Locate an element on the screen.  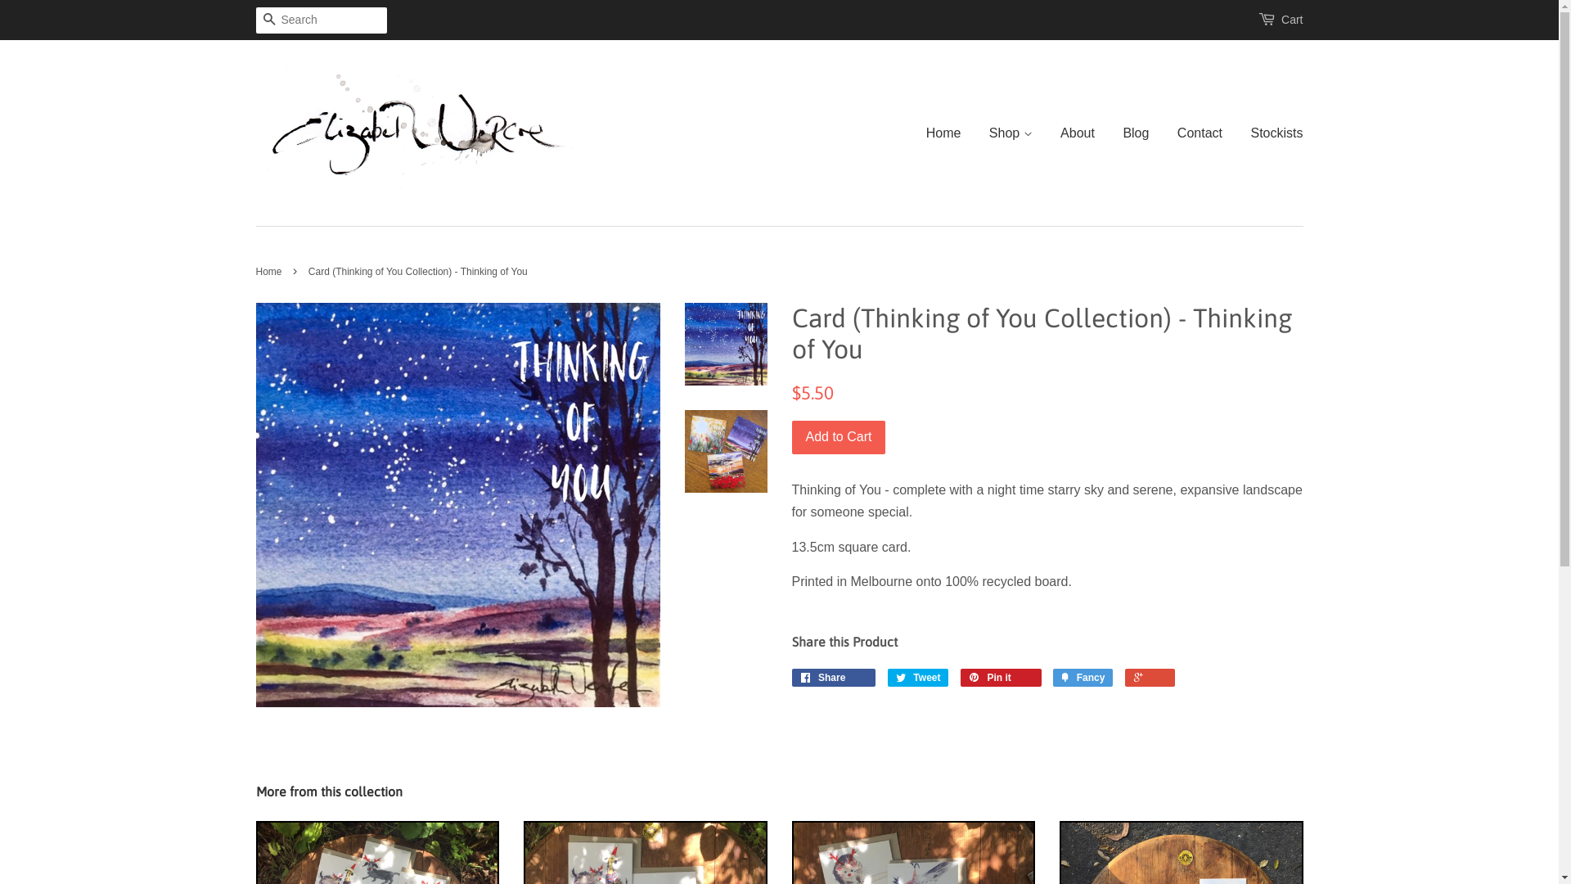
Fancy is located at coordinates (1083, 678).